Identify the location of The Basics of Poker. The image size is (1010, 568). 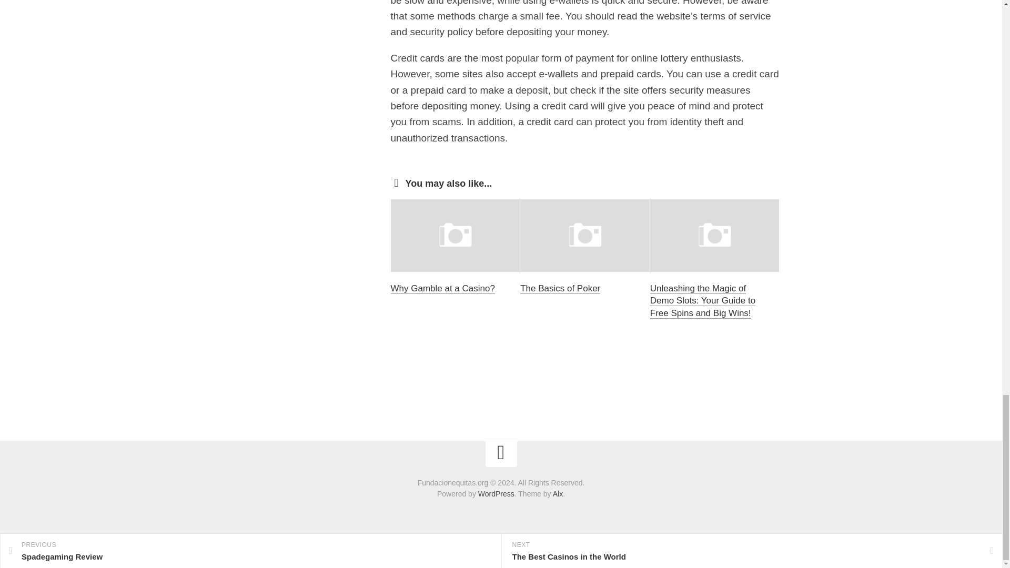
(560, 288).